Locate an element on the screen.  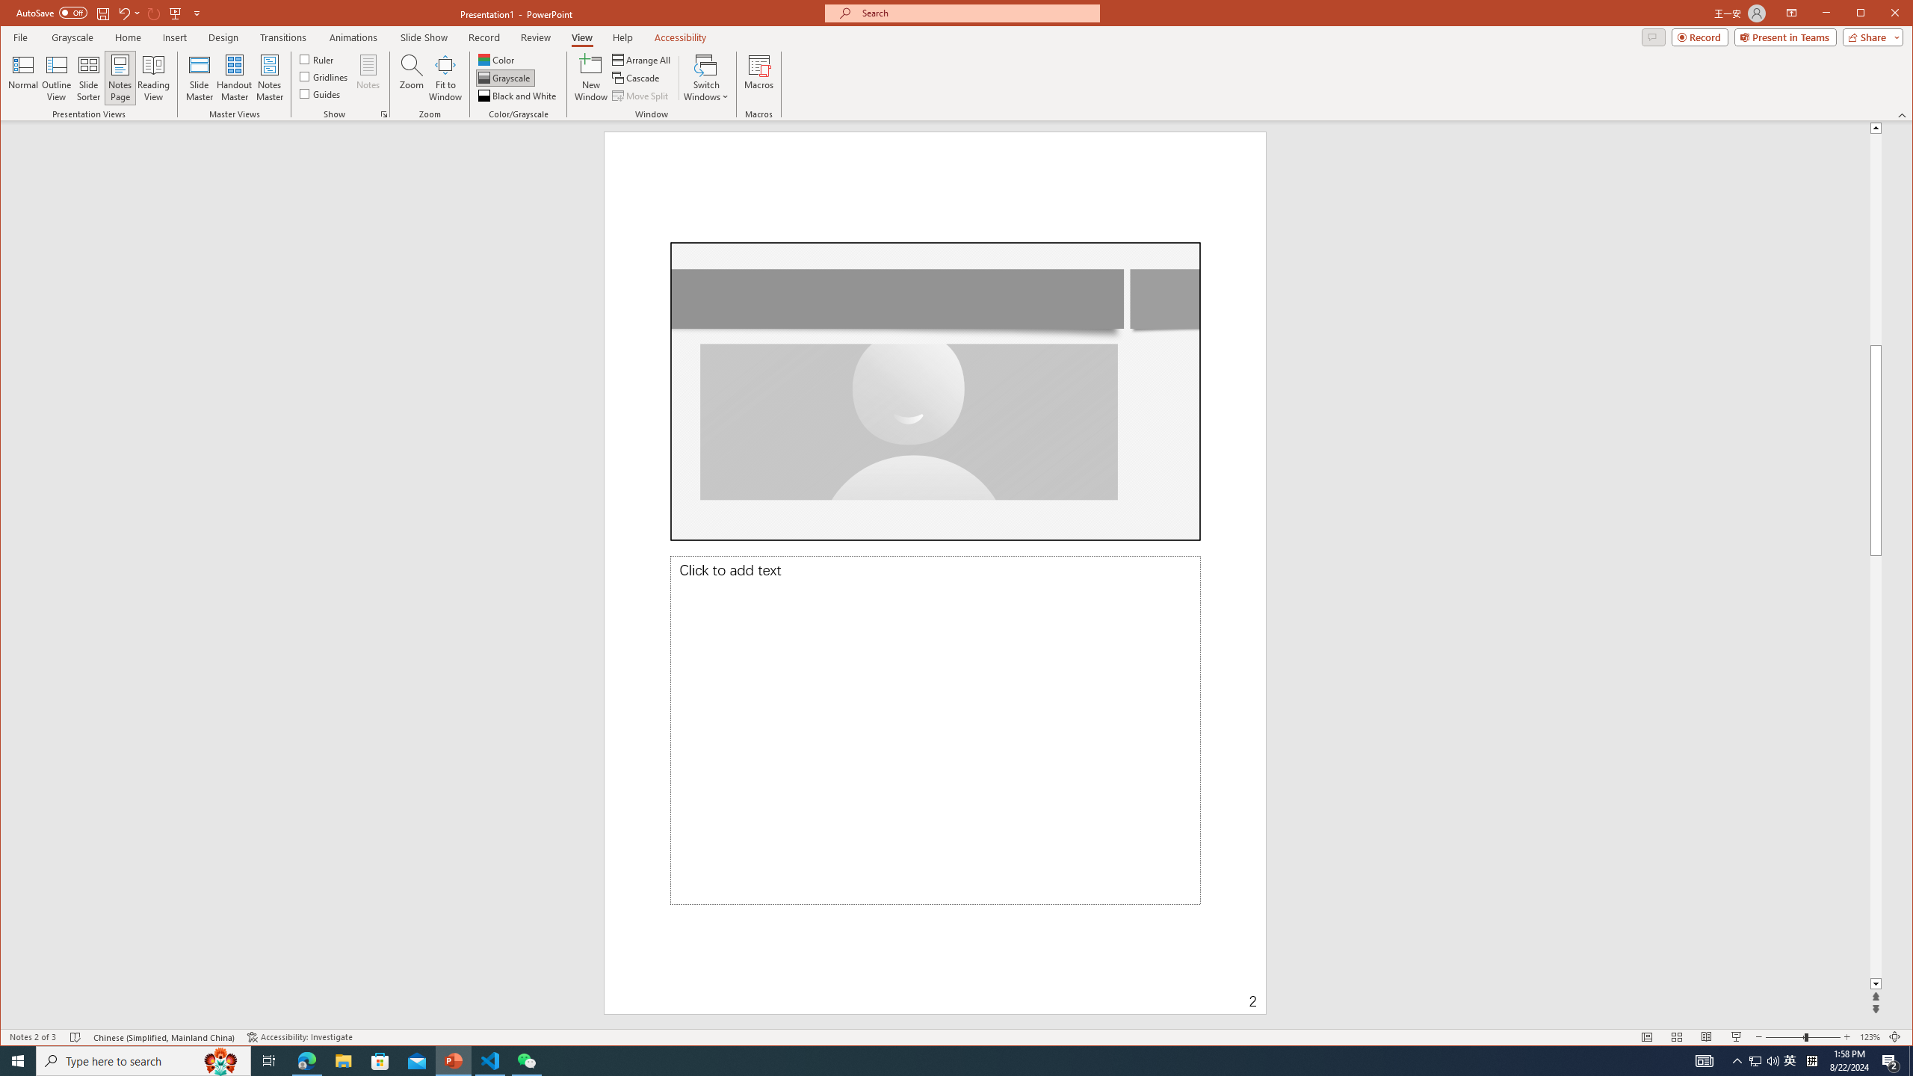
Outline View is located at coordinates (56, 78).